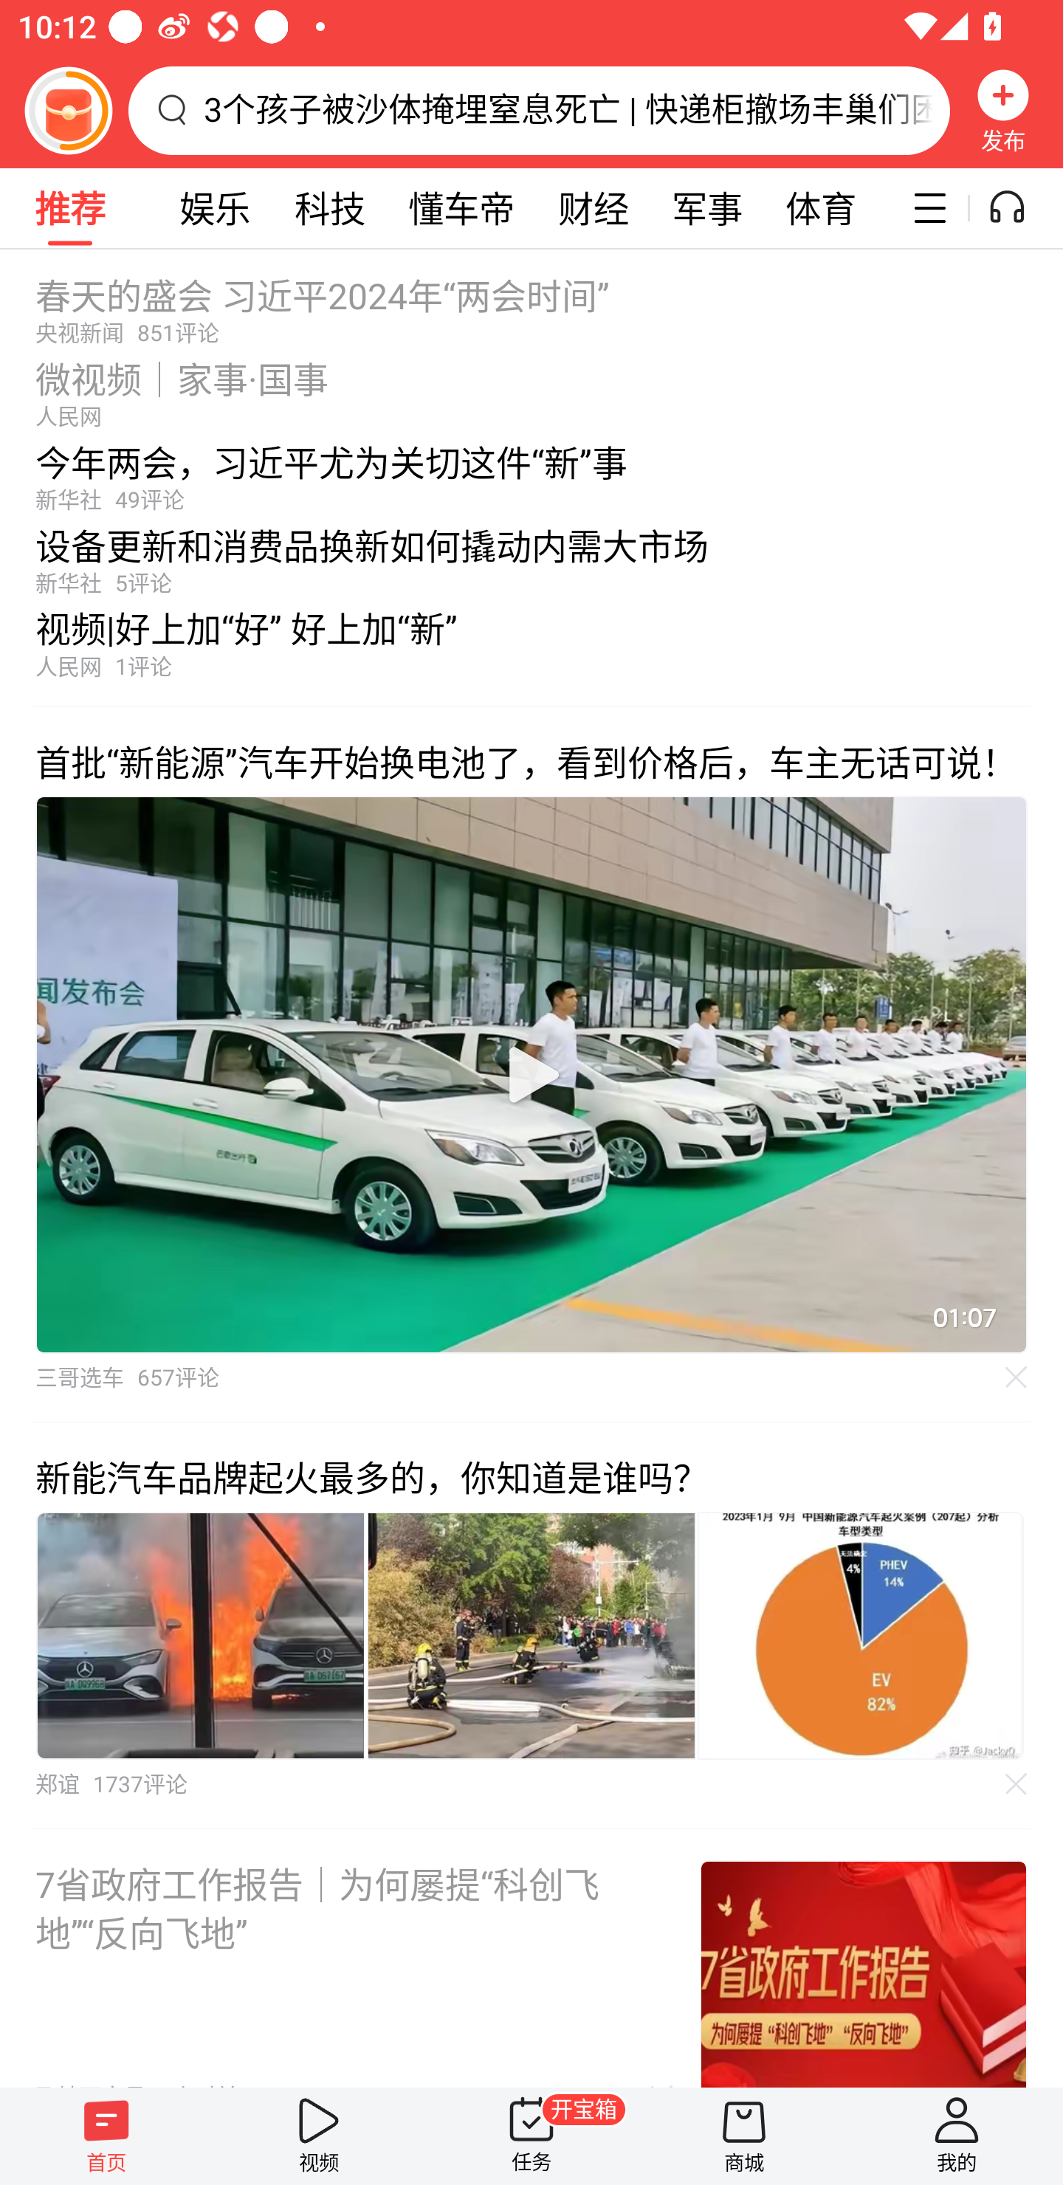  What do you see at coordinates (531, 1636) in the screenshot?
I see `内容图片` at bounding box center [531, 1636].